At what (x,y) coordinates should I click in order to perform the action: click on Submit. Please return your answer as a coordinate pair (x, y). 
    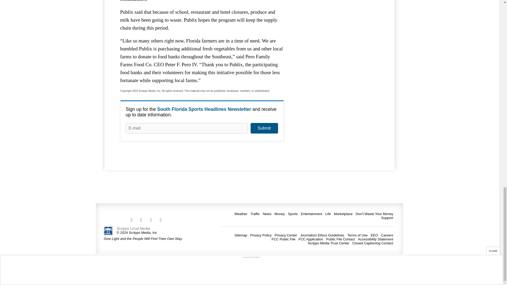
    Looking at the image, I should click on (264, 128).